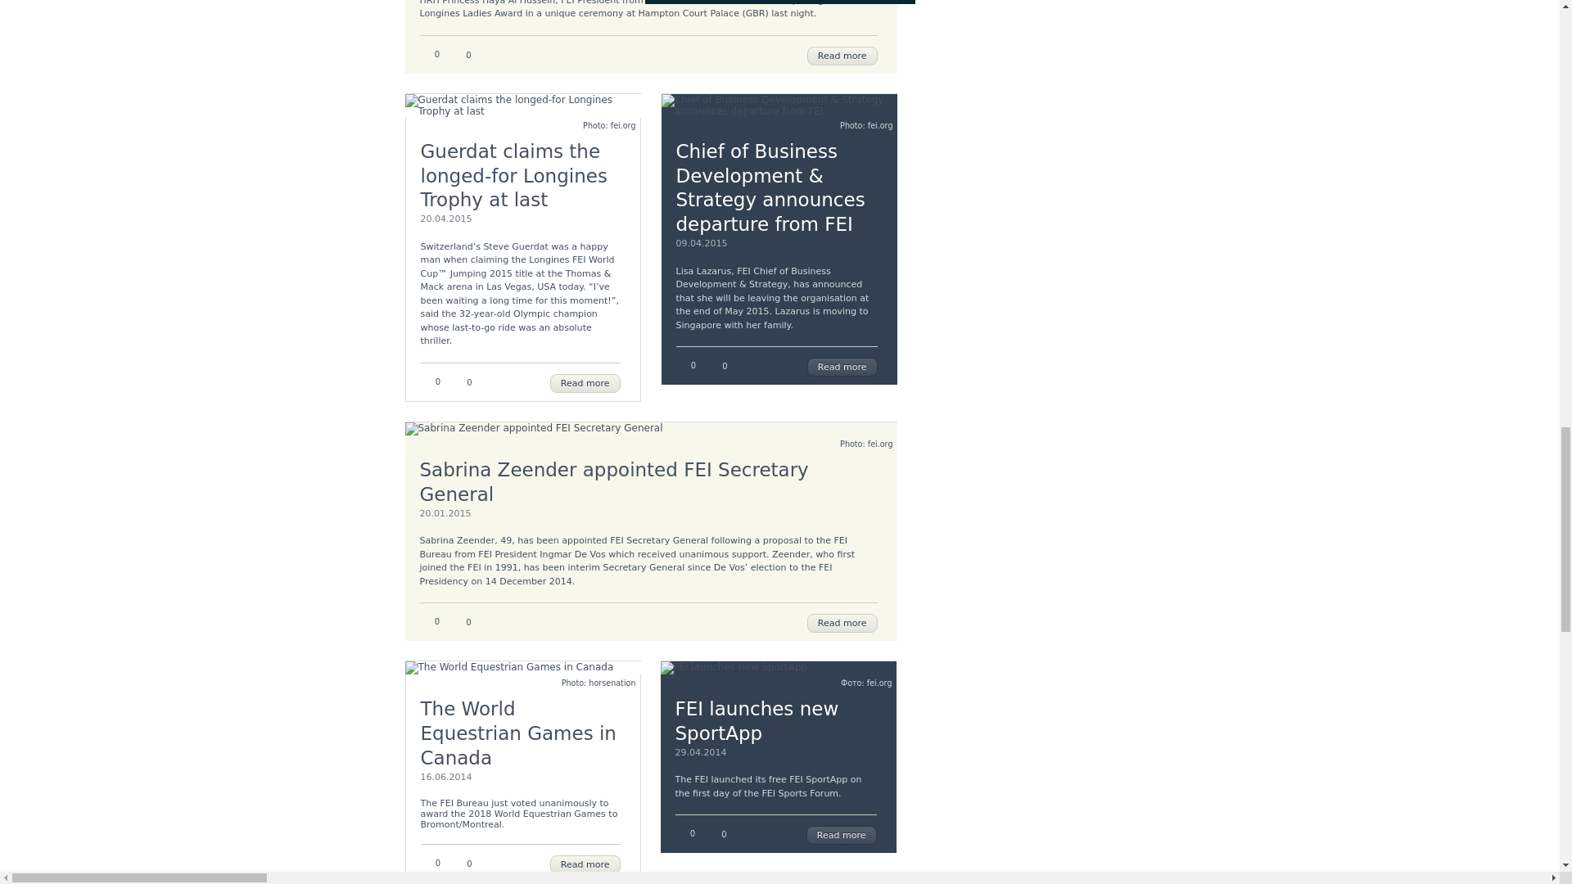  I want to click on Read more, so click(585, 864).